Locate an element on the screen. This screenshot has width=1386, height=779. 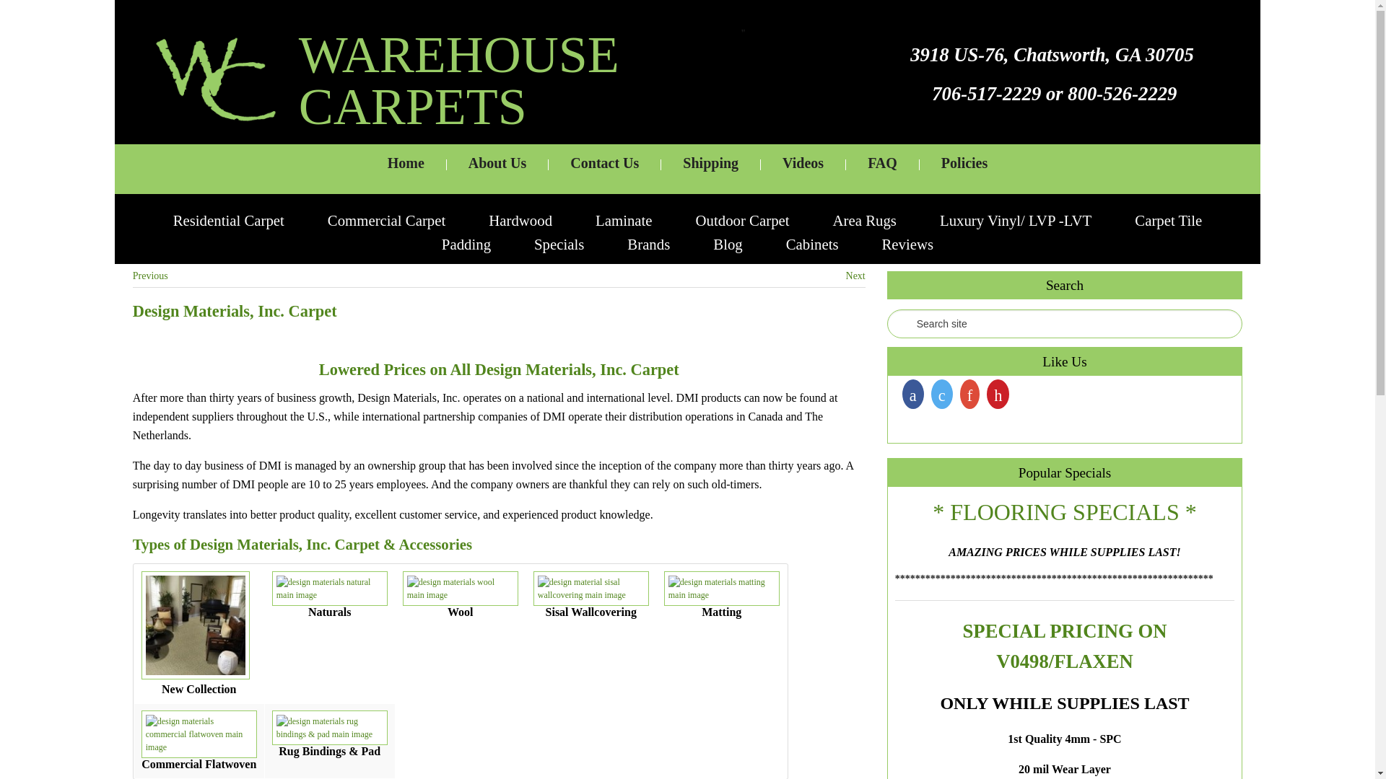
Shipping is located at coordinates (710, 169).